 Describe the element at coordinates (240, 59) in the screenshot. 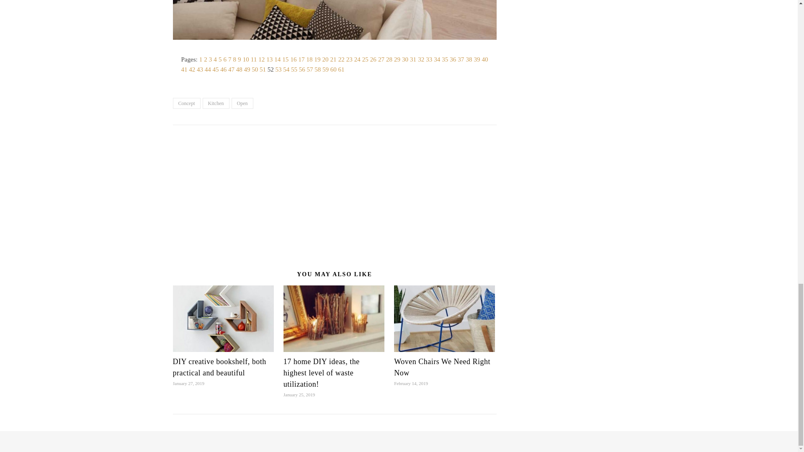

I see `9` at that location.